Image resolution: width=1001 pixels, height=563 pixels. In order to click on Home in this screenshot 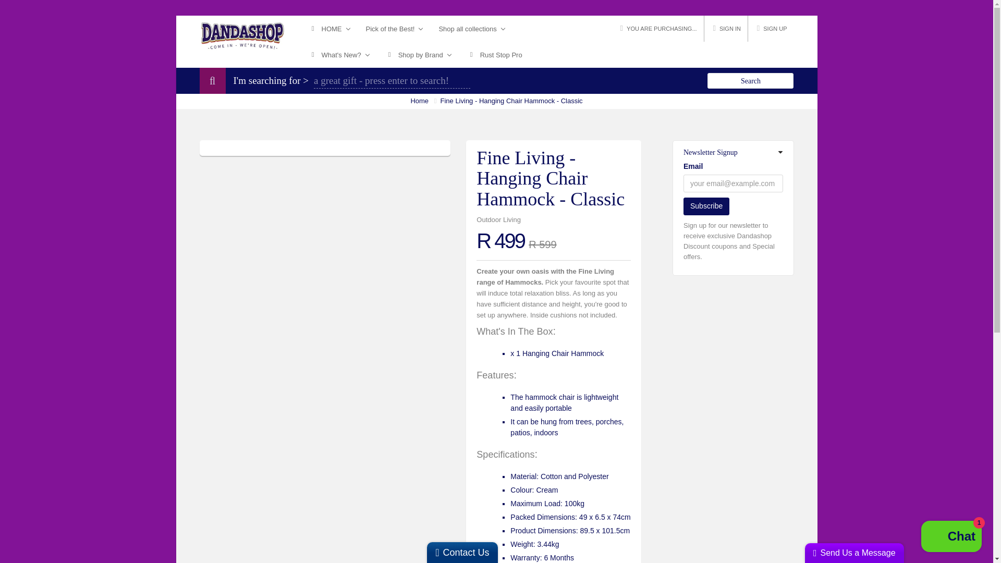, I will do `click(419, 100)`.